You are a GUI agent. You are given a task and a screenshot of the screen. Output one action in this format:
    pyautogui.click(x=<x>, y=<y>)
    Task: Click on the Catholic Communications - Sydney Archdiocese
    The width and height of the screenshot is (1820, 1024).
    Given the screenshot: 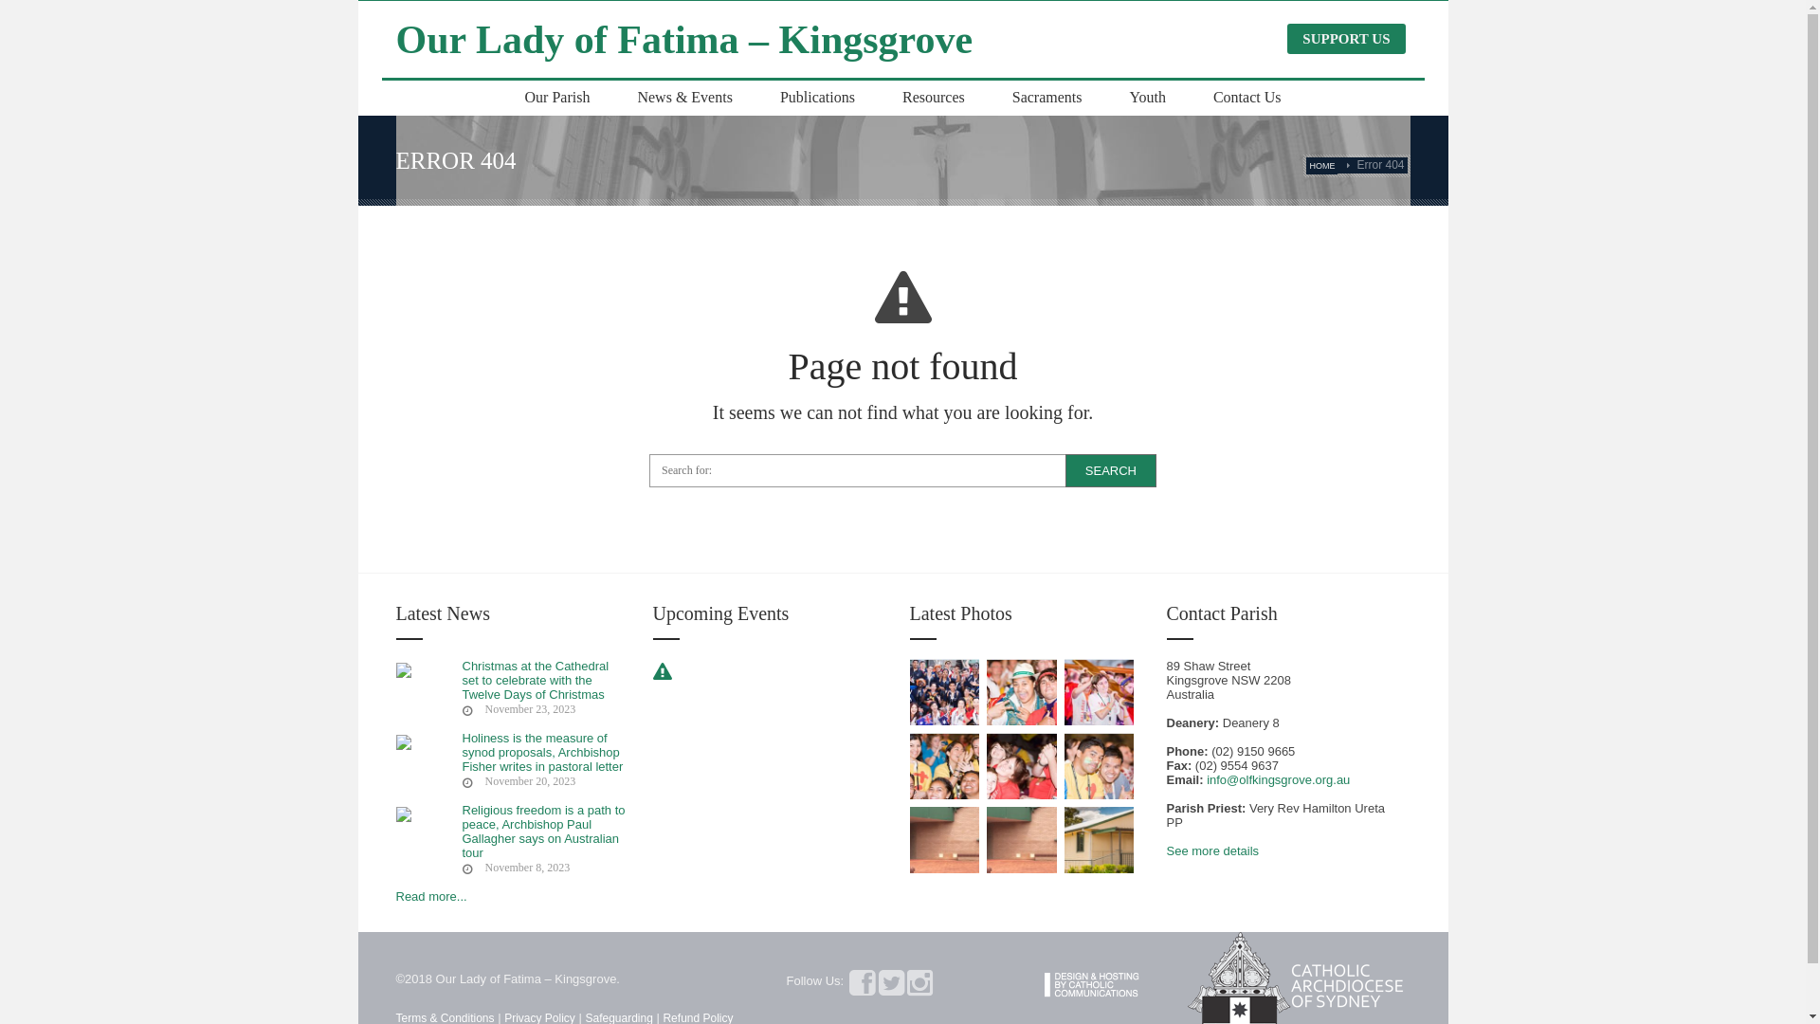 What is the action you would take?
    pyautogui.click(x=1117, y=982)
    